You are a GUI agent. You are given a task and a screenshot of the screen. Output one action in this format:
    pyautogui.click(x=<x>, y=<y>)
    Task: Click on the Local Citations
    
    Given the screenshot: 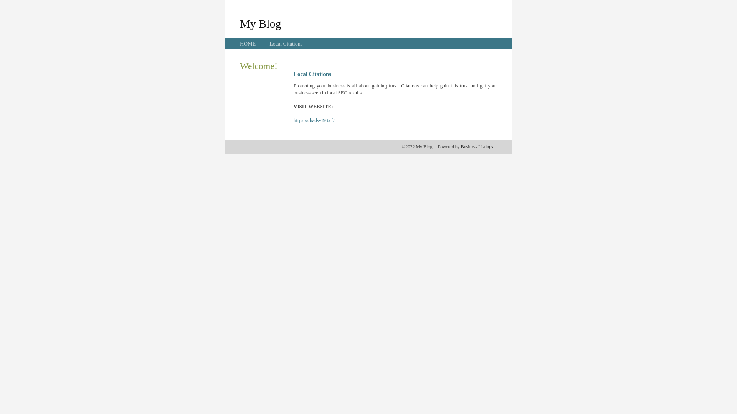 What is the action you would take?
    pyautogui.click(x=286, y=44)
    